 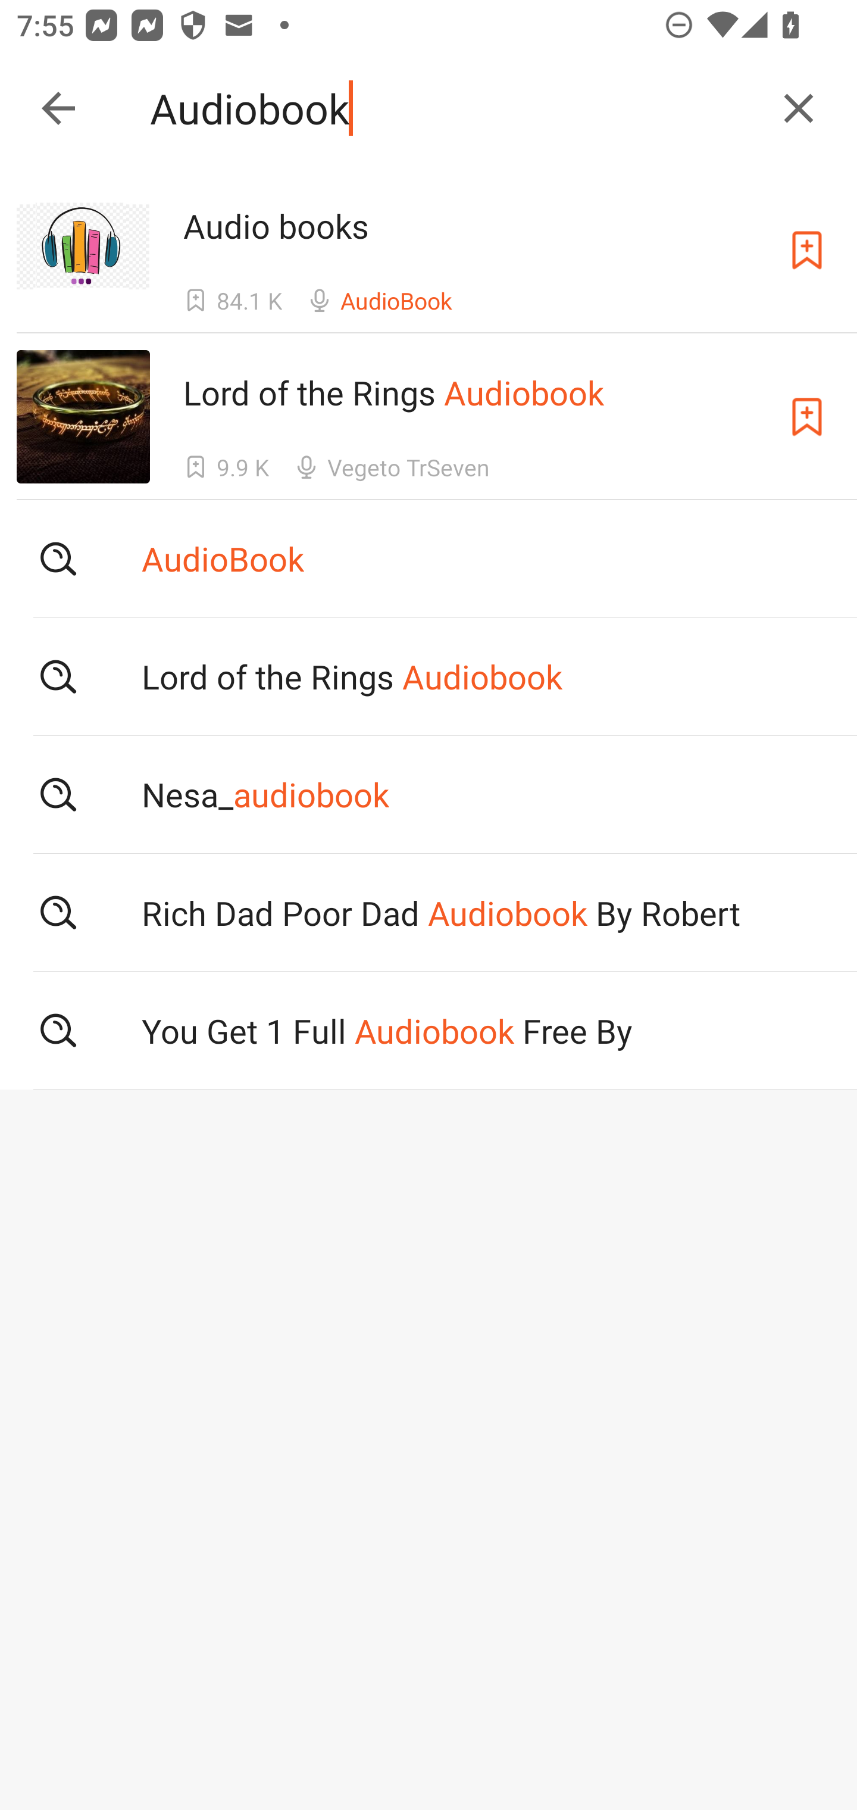 I want to click on  Lord of the Rings Audiobook, so click(x=428, y=676).